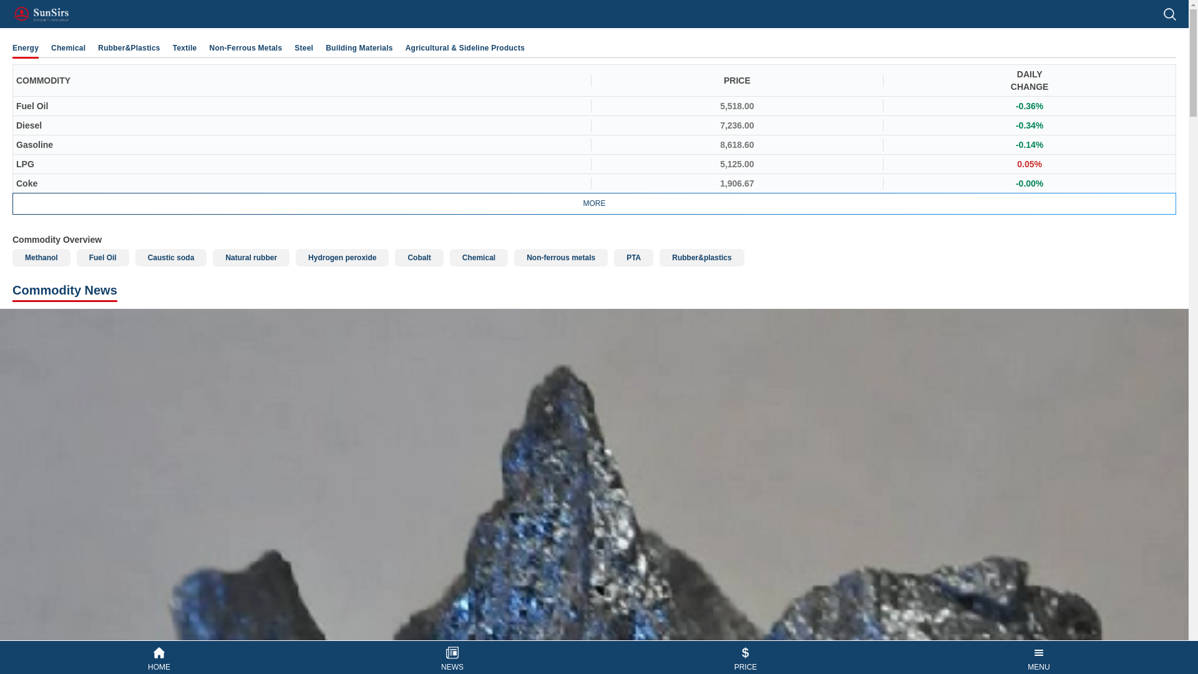 Image resolution: width=1198 pixels, height=674 pixels. I want to click on Non-ferrous metals, so click(560, 257).